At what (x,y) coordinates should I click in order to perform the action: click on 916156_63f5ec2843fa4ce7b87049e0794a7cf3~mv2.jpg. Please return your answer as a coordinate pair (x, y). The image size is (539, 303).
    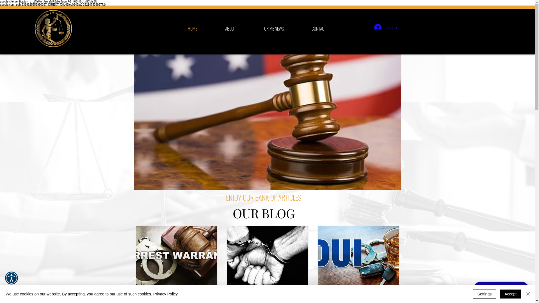
    Looking at the image, I should click on (268, 115).